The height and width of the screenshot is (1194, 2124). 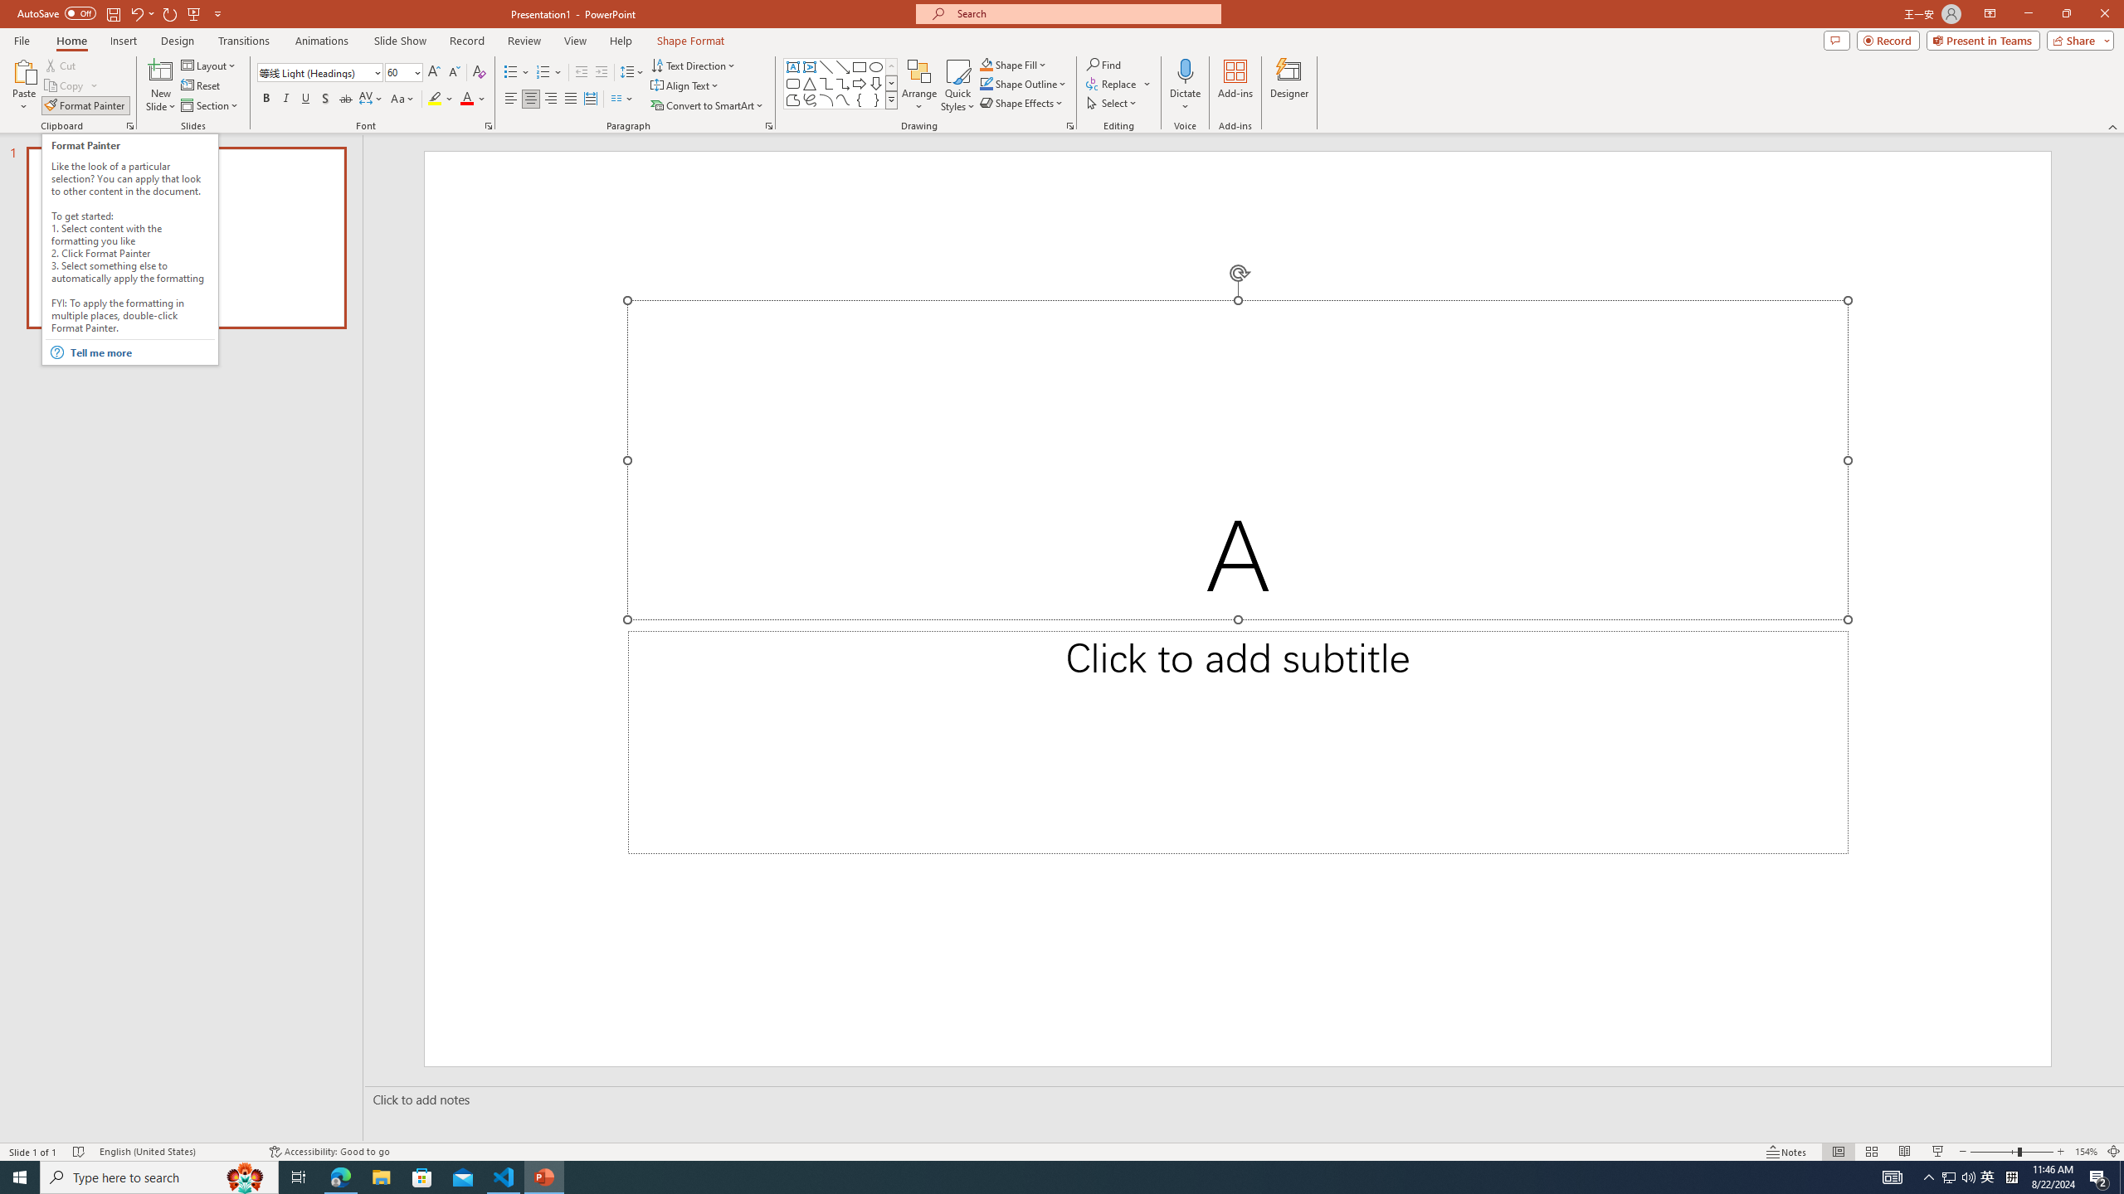 I want to click on Text Direction, so click(x=694, y=65).